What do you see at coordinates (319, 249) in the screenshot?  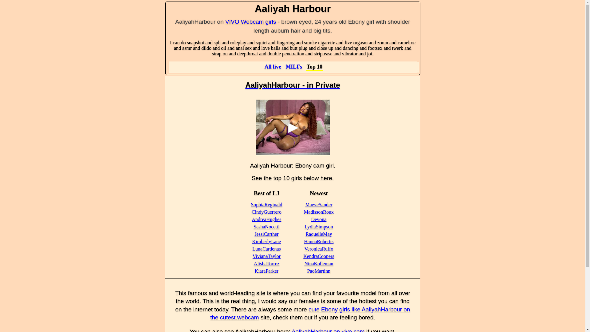 I see `VeronicaRuffo` at bounding box center [319, 249].